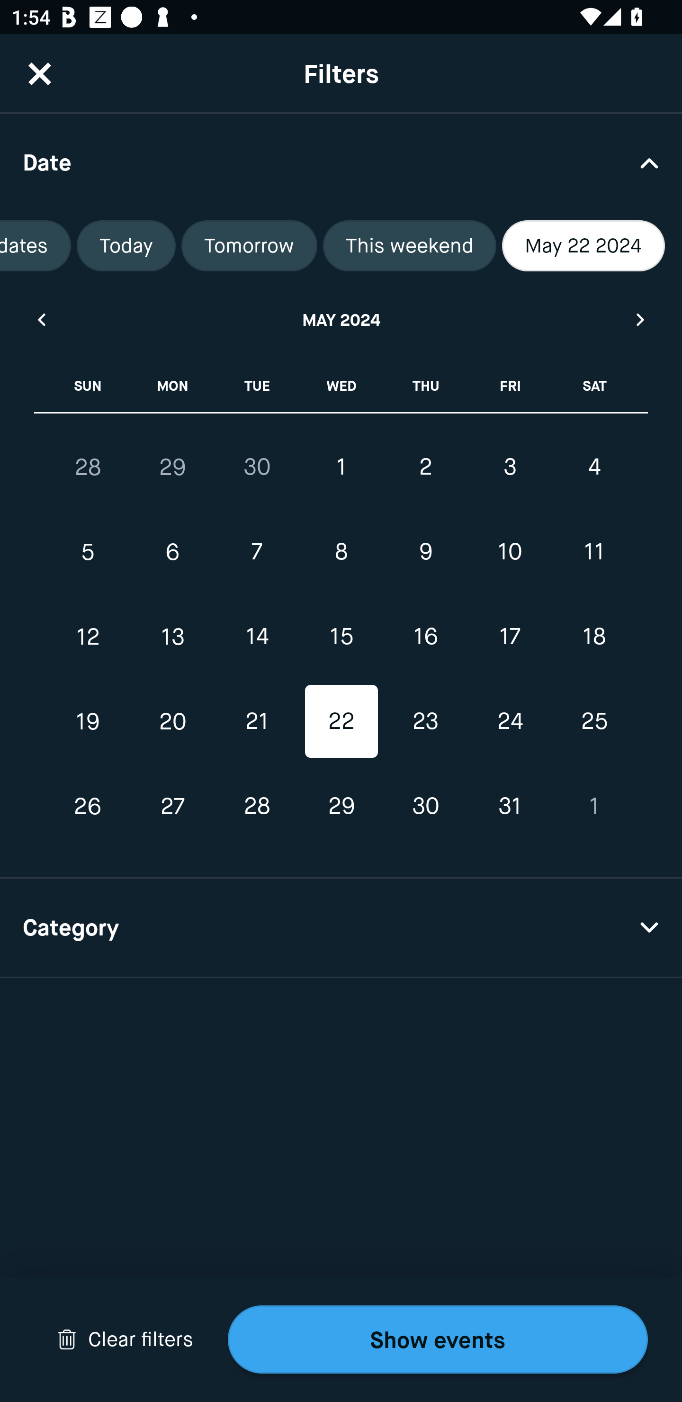  I want to click on 18, so click(594, 637).